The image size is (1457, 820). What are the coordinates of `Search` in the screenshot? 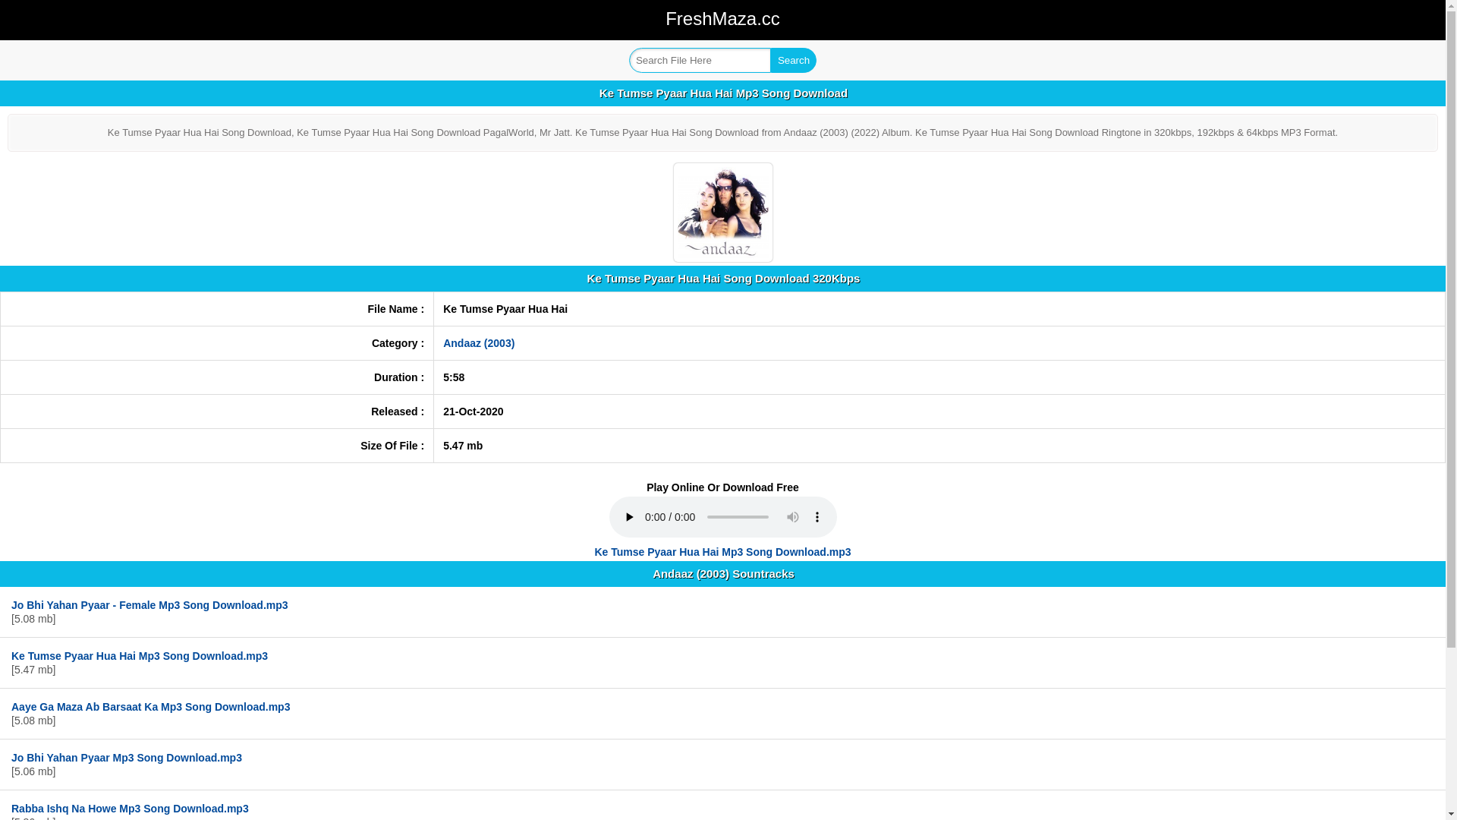 It's located at (794, 61).